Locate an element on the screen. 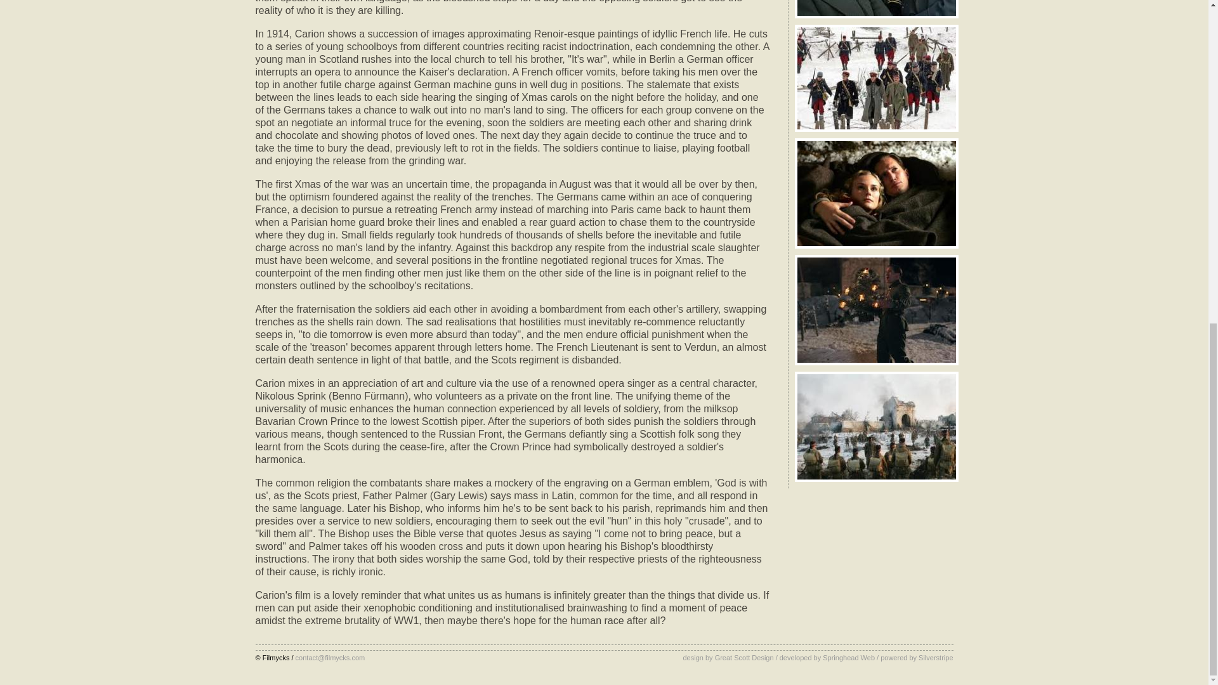 This screenshot has height=685, width=1218. Springhead Web is located at coordinates (849, 658).